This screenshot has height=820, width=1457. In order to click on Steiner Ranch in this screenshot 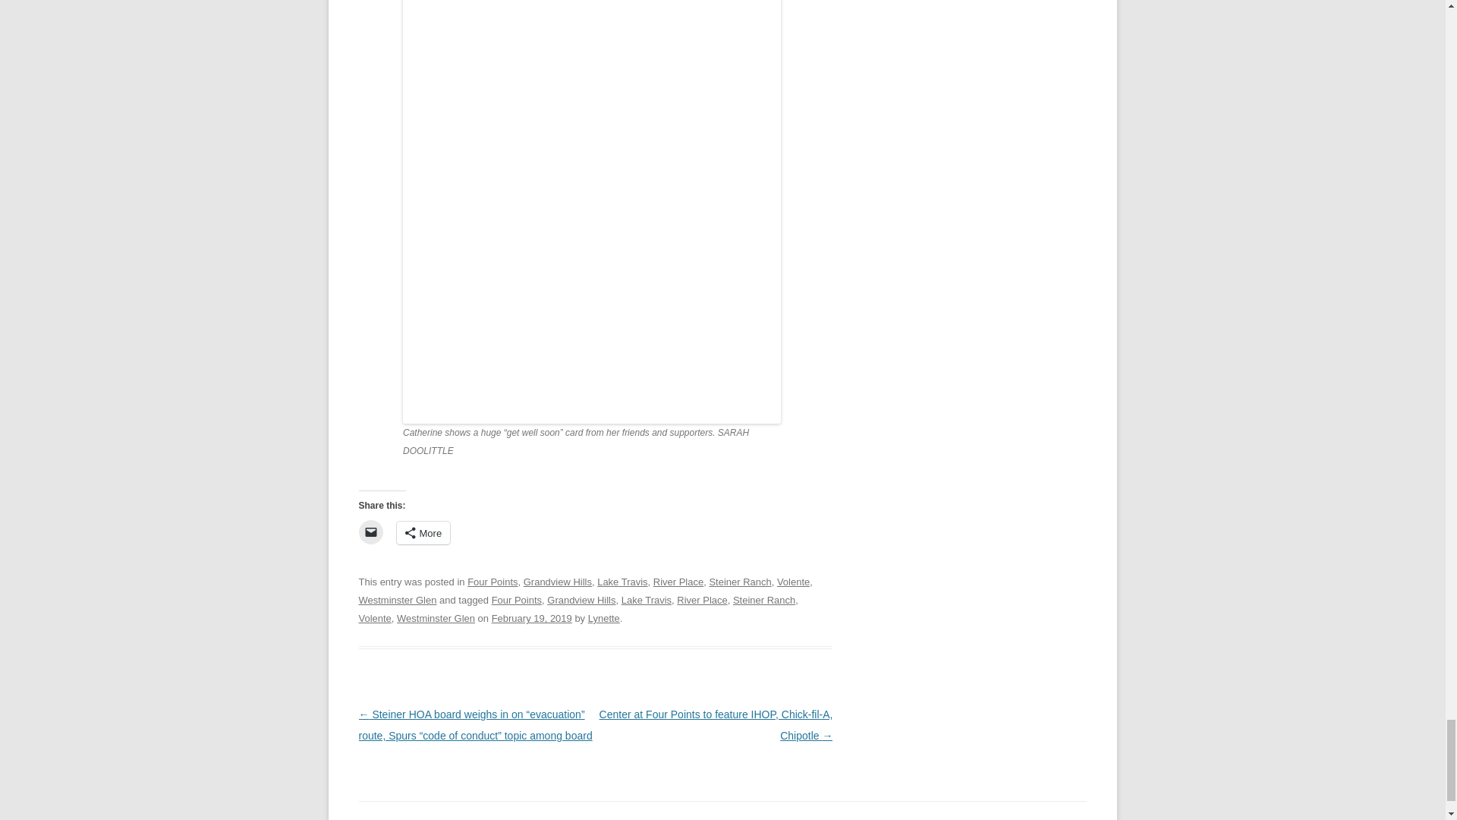, I will do `click(739, 582)`.